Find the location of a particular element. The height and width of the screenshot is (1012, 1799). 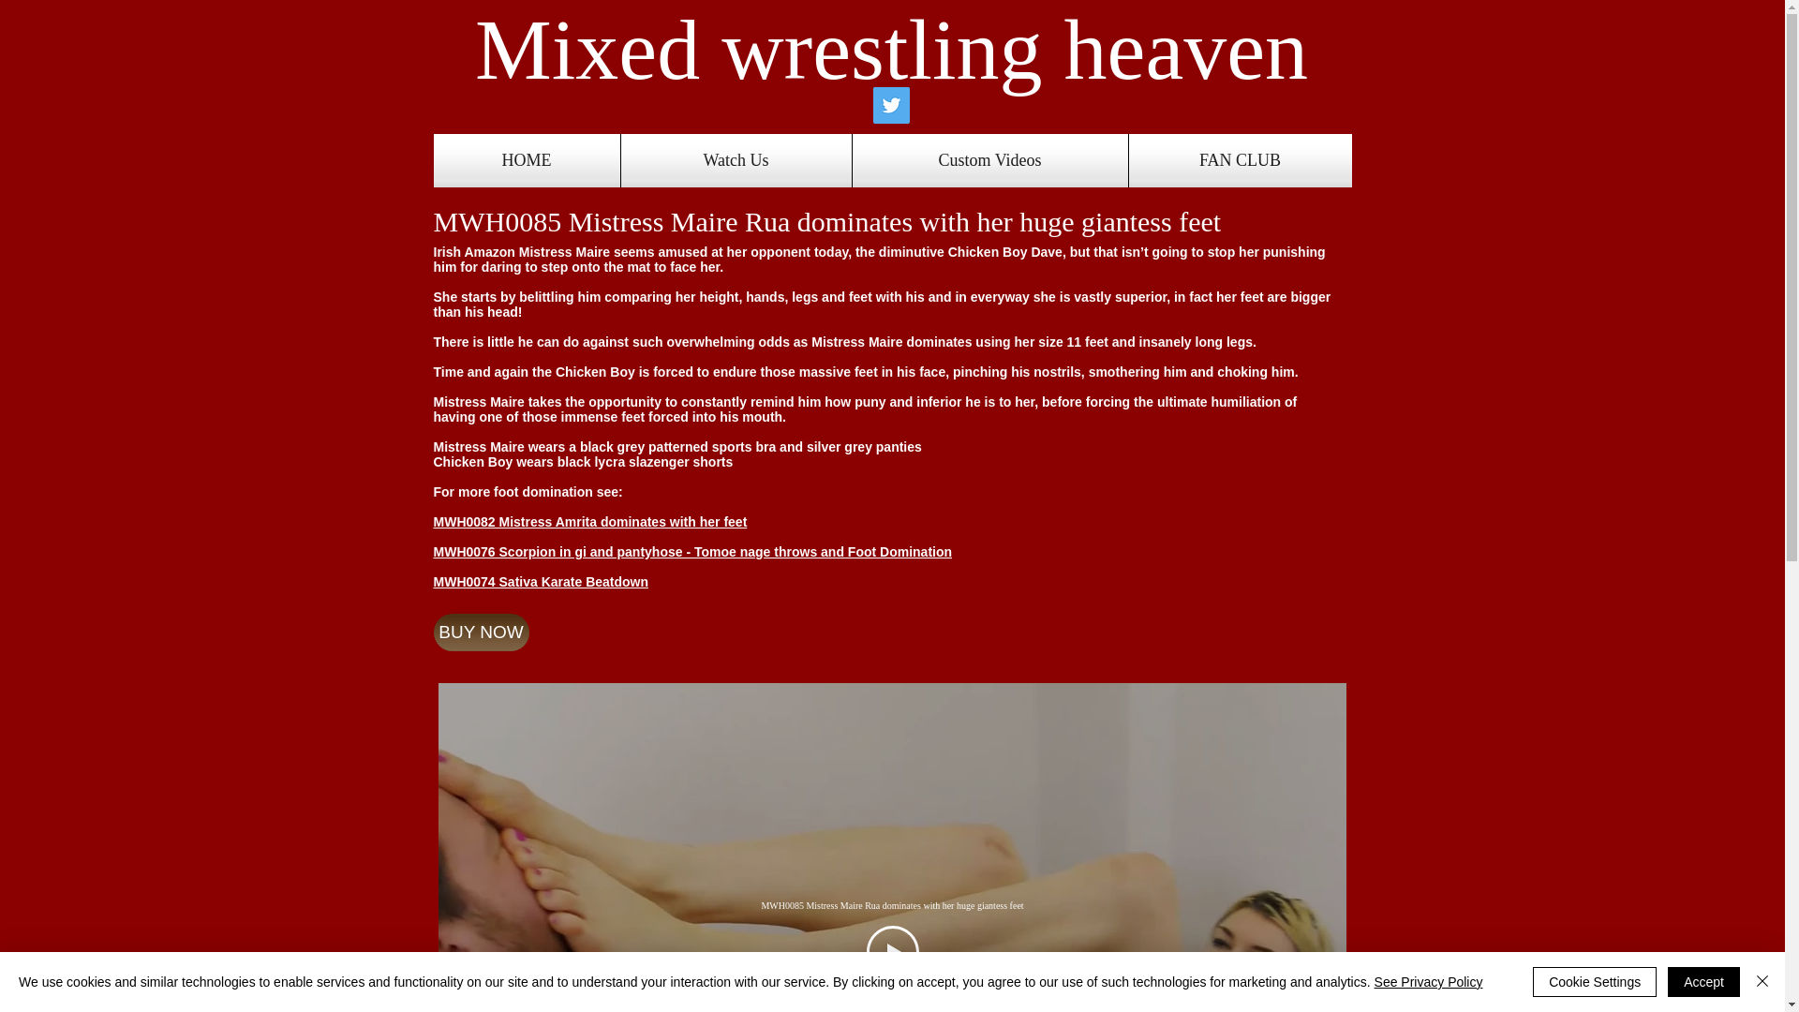

MWH0082 Mistress Amrita dominates with her feet is located at coordinates (589, 521).